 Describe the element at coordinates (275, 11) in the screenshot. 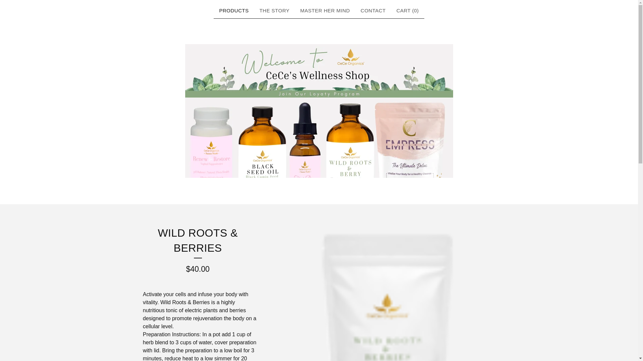

I see `THE STORY` at that location.